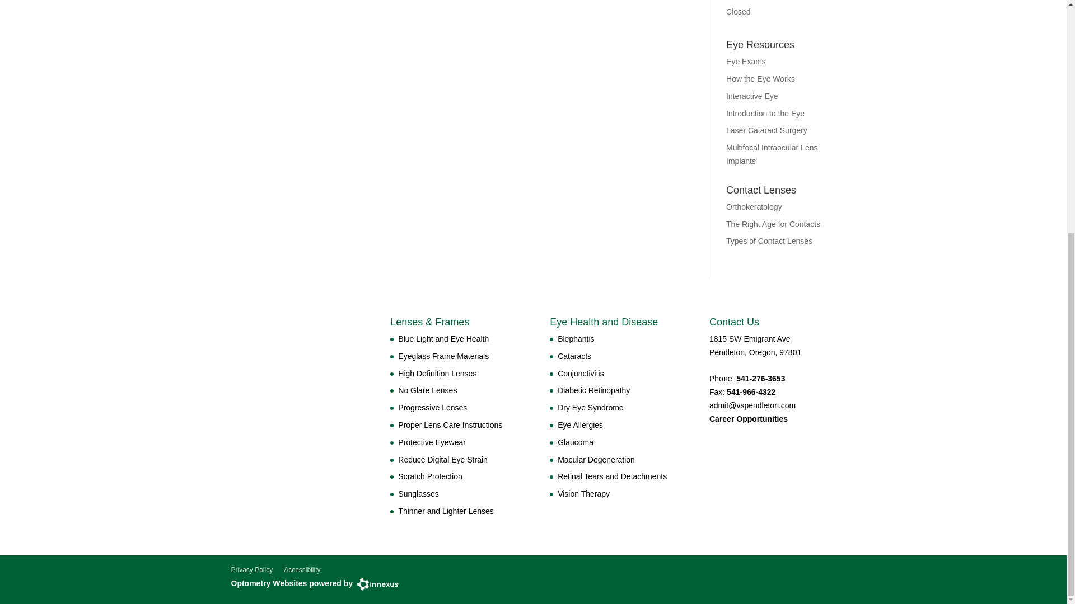 This screenshot has height=604, width=1075. What do you see at coordinates (418, 493) in the screenshot?
I see `Sunglasses` at bounding box center [418, 493].